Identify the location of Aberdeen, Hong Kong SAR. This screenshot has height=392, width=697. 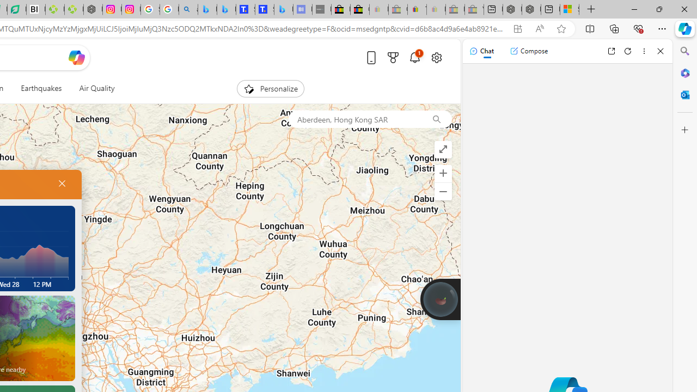
(354, 119).